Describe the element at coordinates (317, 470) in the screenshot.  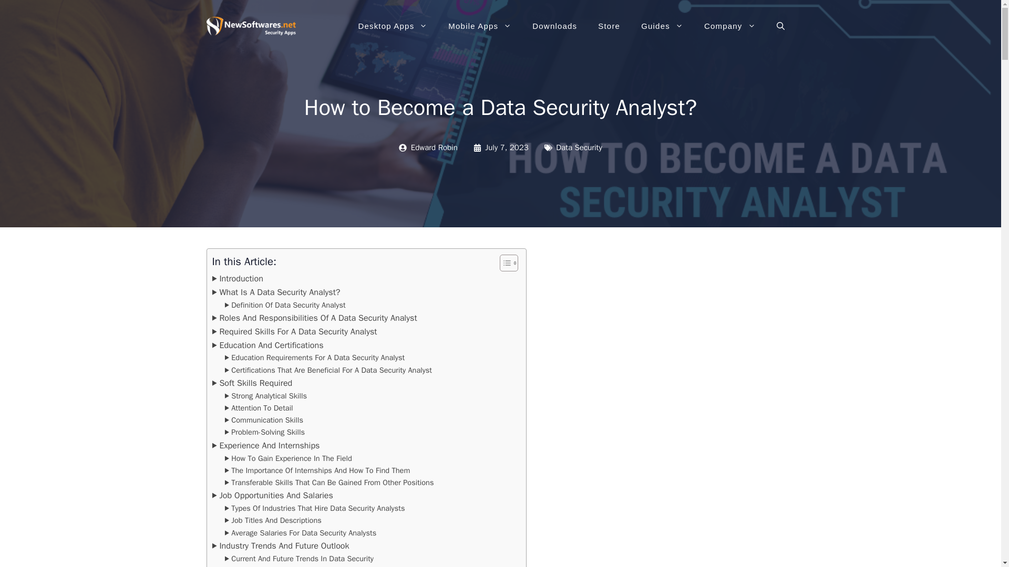
I see `The Importance Of Internships And How To Find Them` at that location.